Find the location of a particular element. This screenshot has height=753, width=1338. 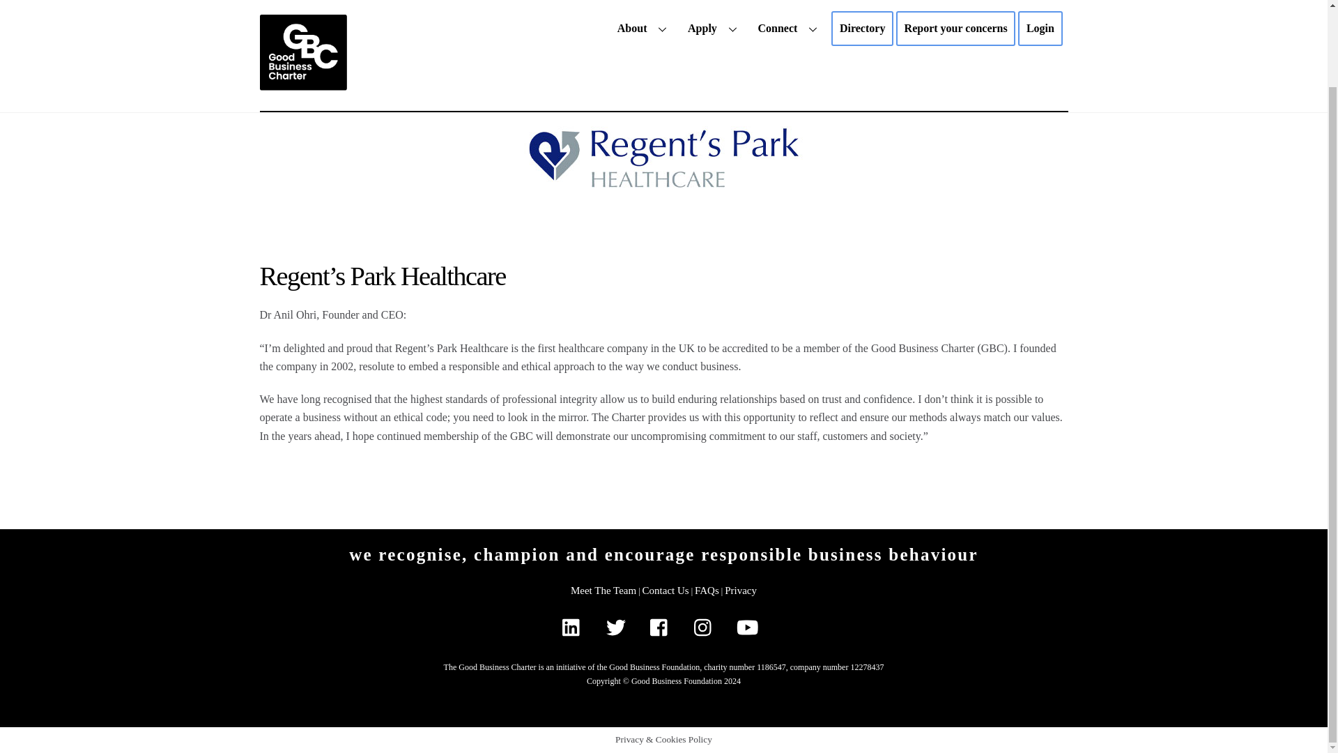

Good Business Charter is located at coordinates (302, 3).